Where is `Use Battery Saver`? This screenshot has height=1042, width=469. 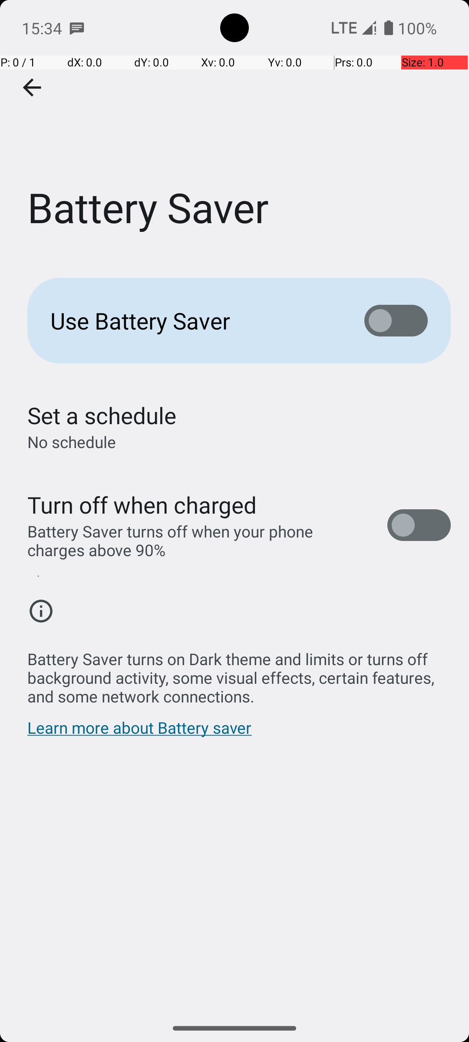
Use Battery Saver is located at coordinates (194, 320).